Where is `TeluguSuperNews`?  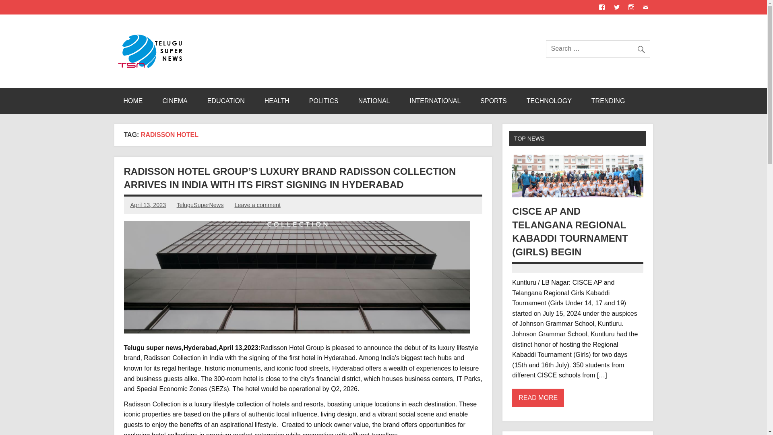
TeluguSuperNews is located at coordinates (200, 205).